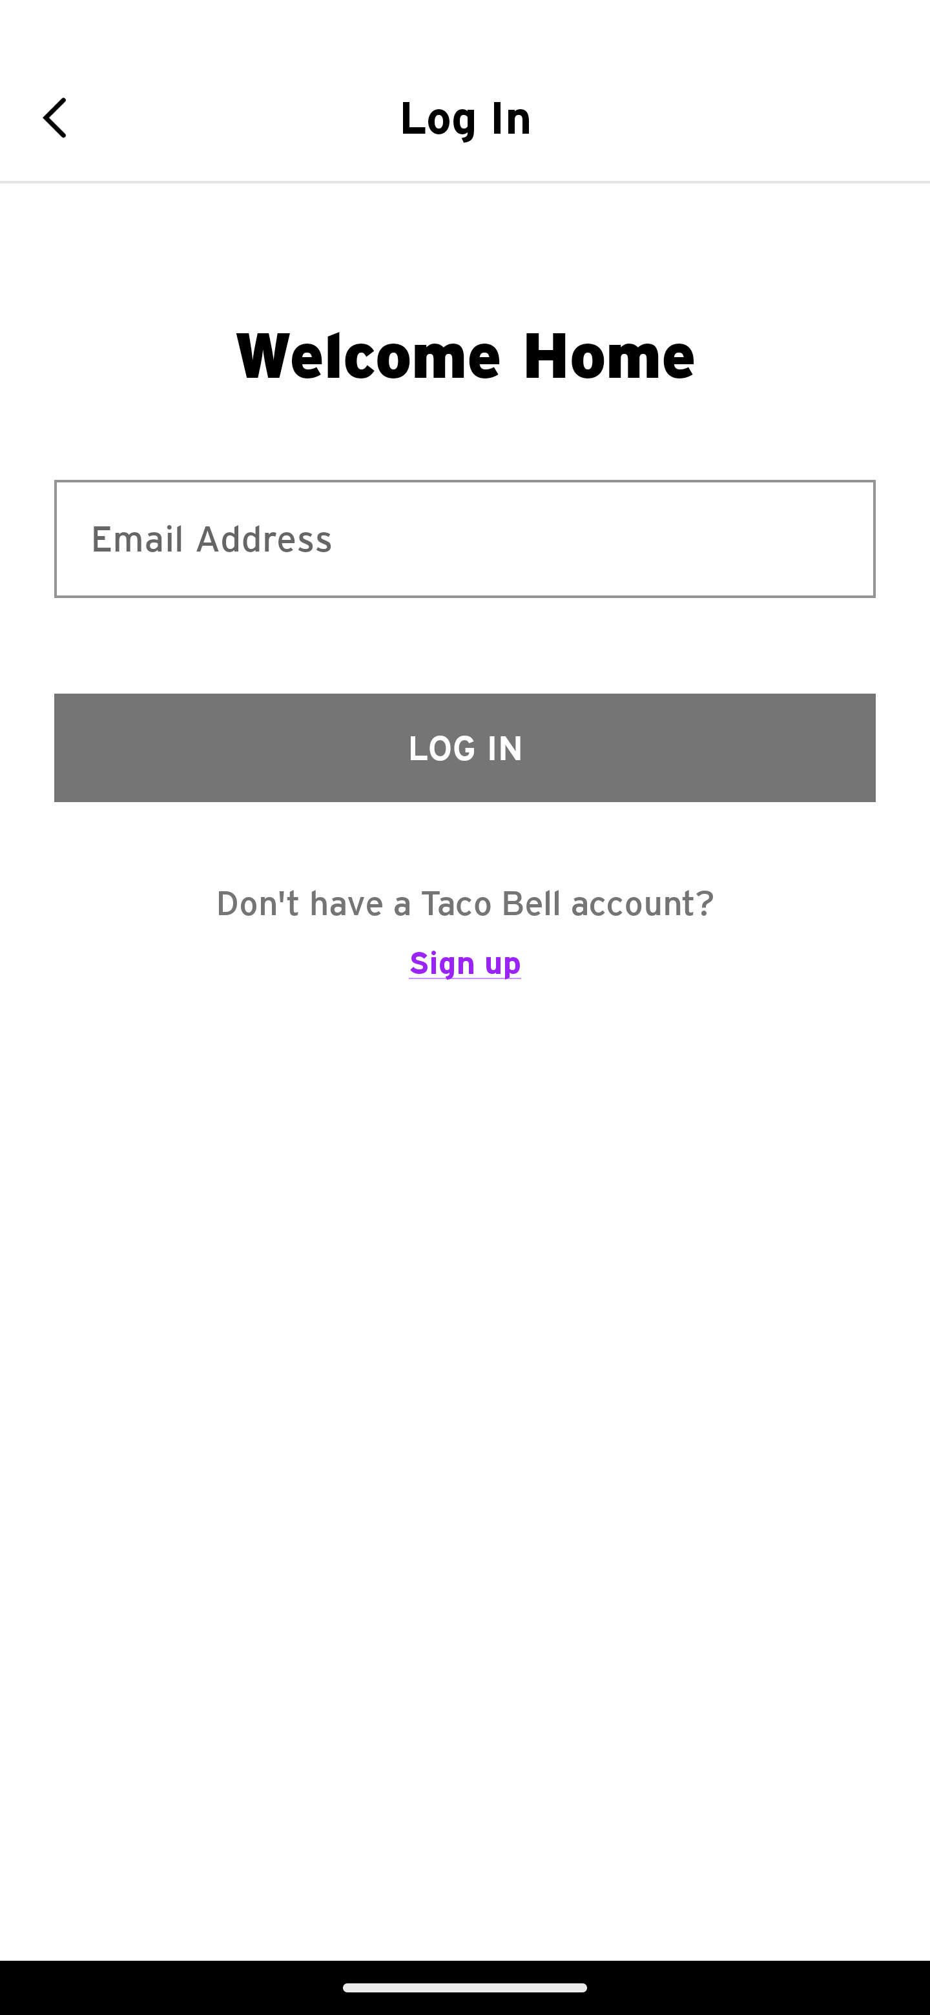 Image resolution: width=930 pixels, height=2015 pixels. Describe the element at coordinates (63, 118) in the screenshot. I see `Navigate up` at that location.